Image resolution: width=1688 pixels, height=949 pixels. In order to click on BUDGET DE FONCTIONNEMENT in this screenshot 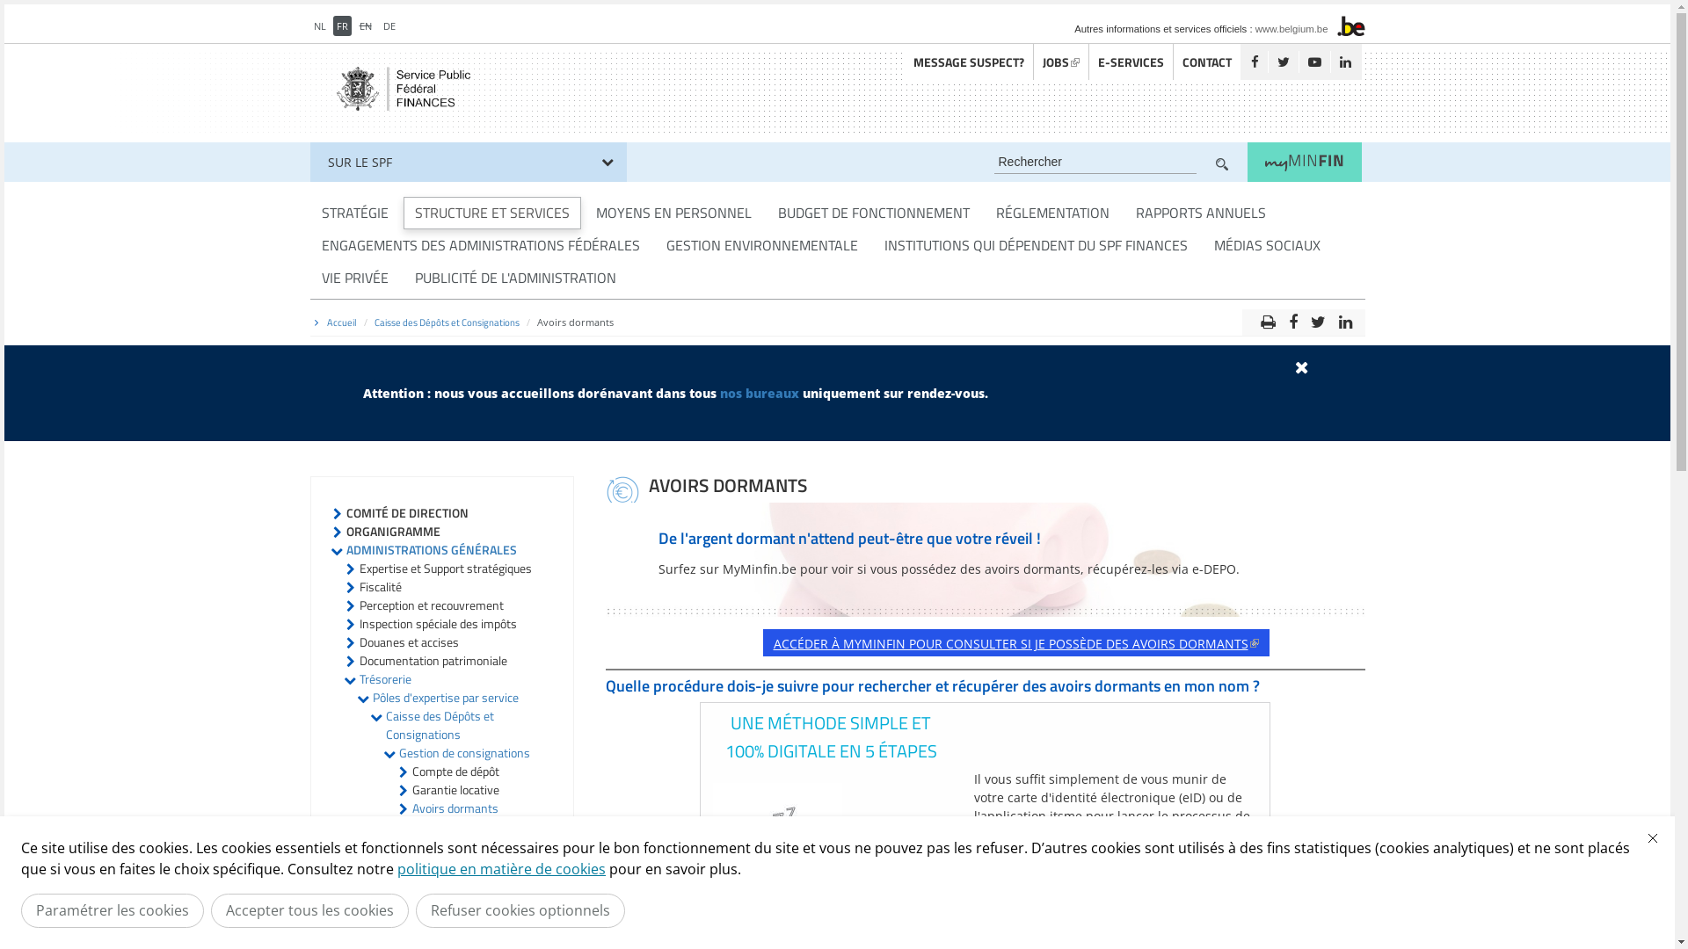, I will do `click(874, 213)`.